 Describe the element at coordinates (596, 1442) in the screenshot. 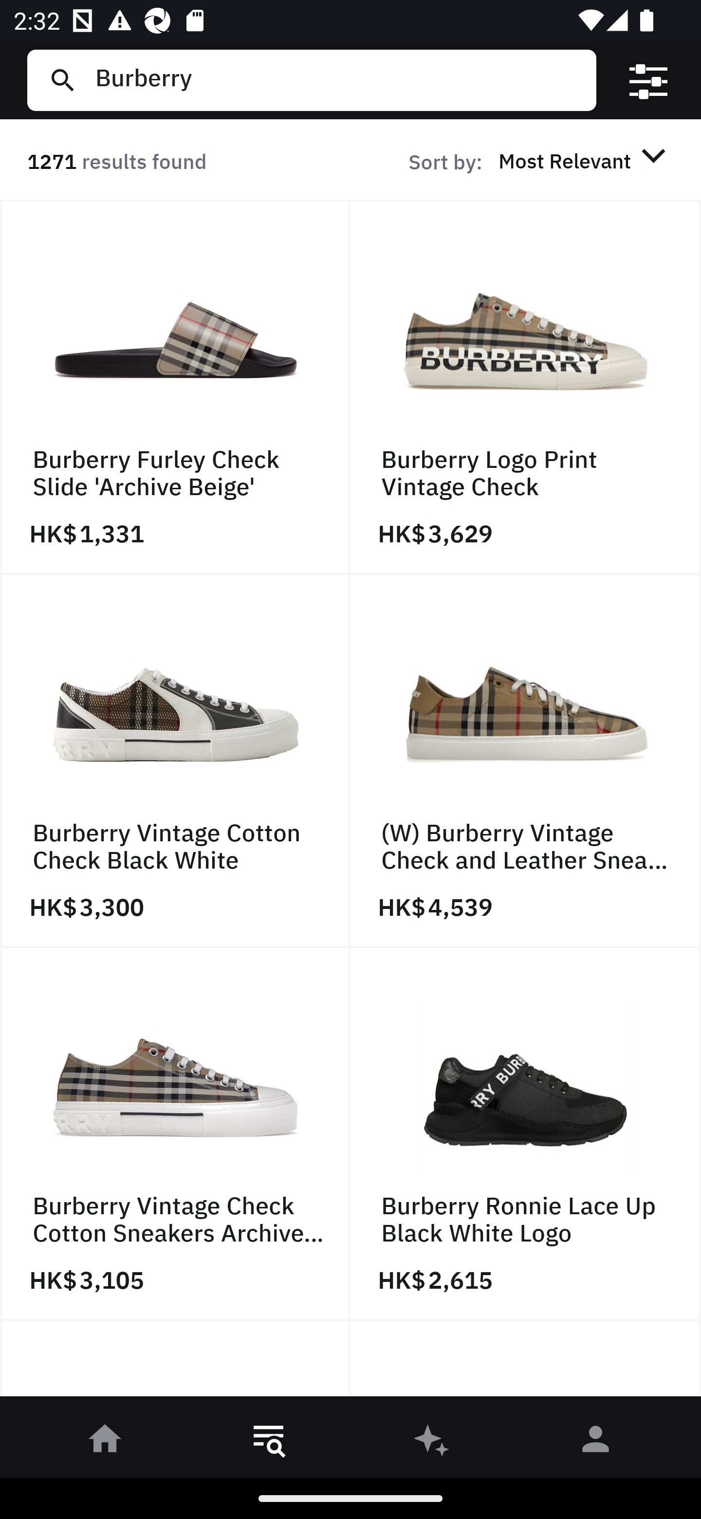

I see `󰀄` at that location.